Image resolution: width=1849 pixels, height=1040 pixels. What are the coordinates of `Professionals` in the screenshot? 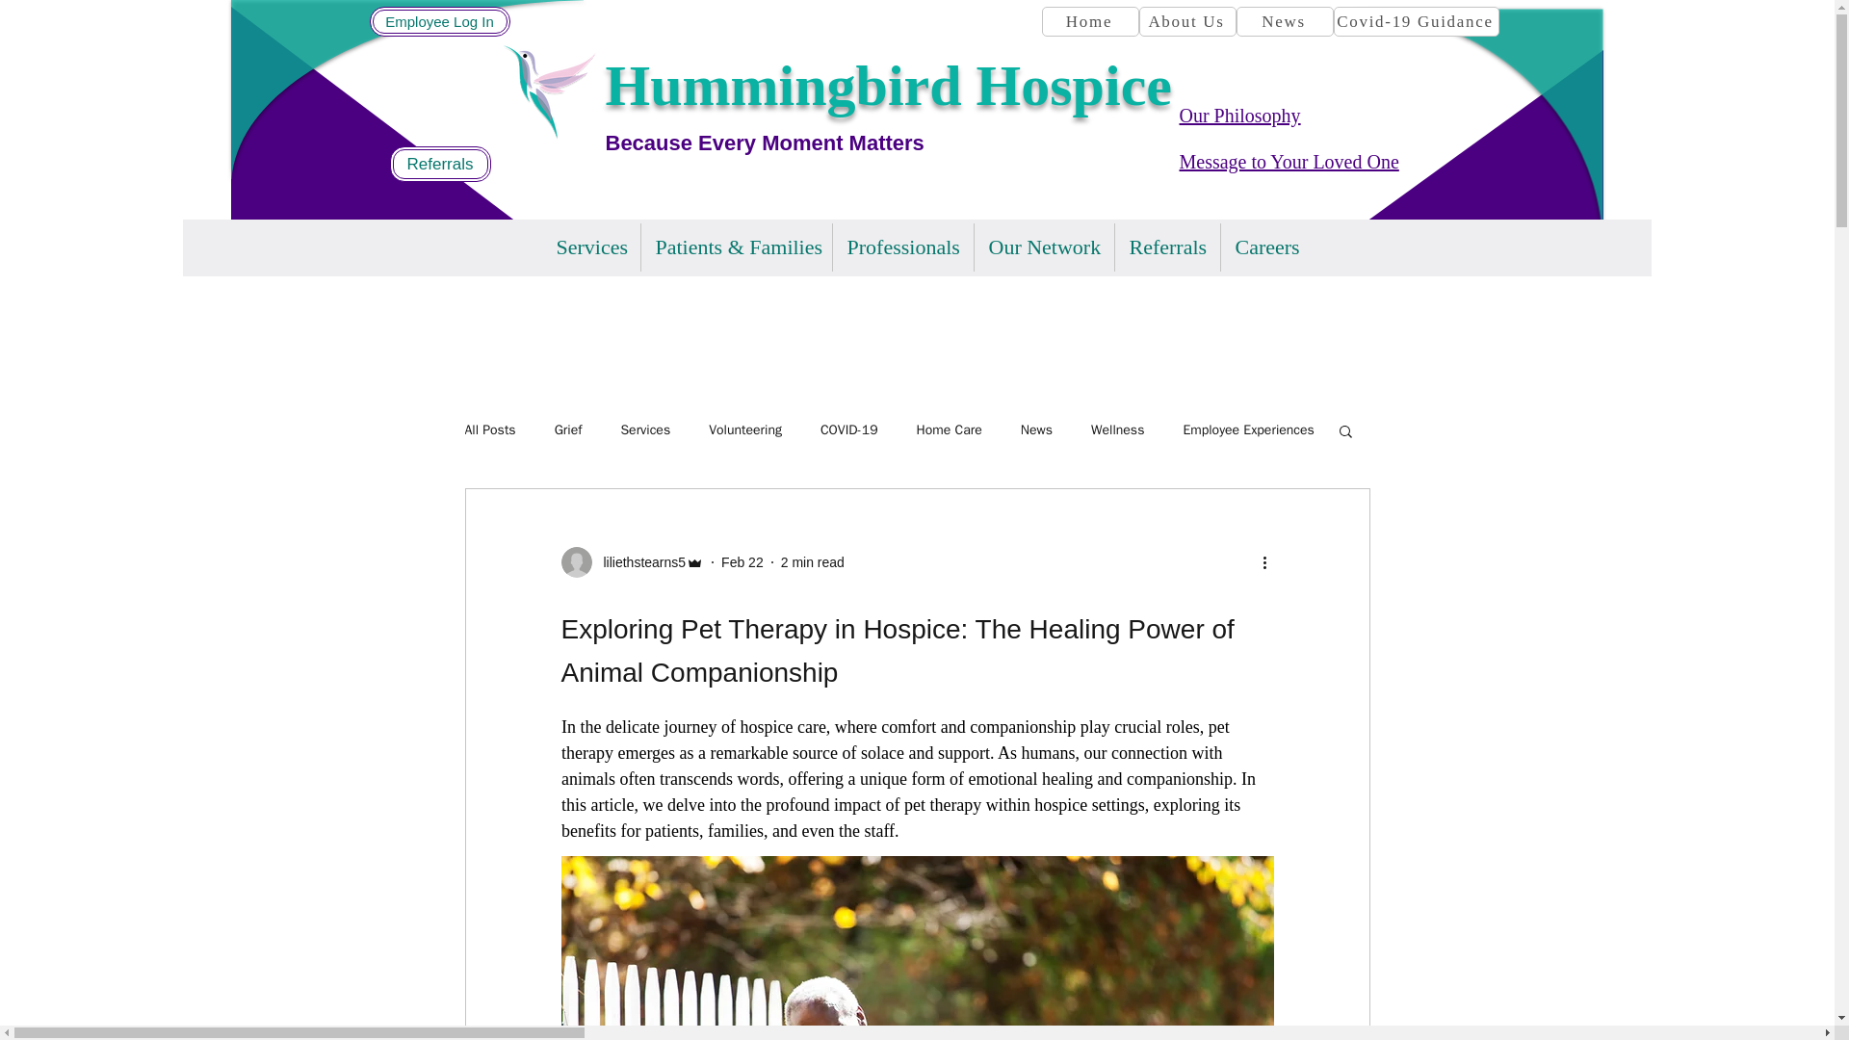 It's located at (901, 247).